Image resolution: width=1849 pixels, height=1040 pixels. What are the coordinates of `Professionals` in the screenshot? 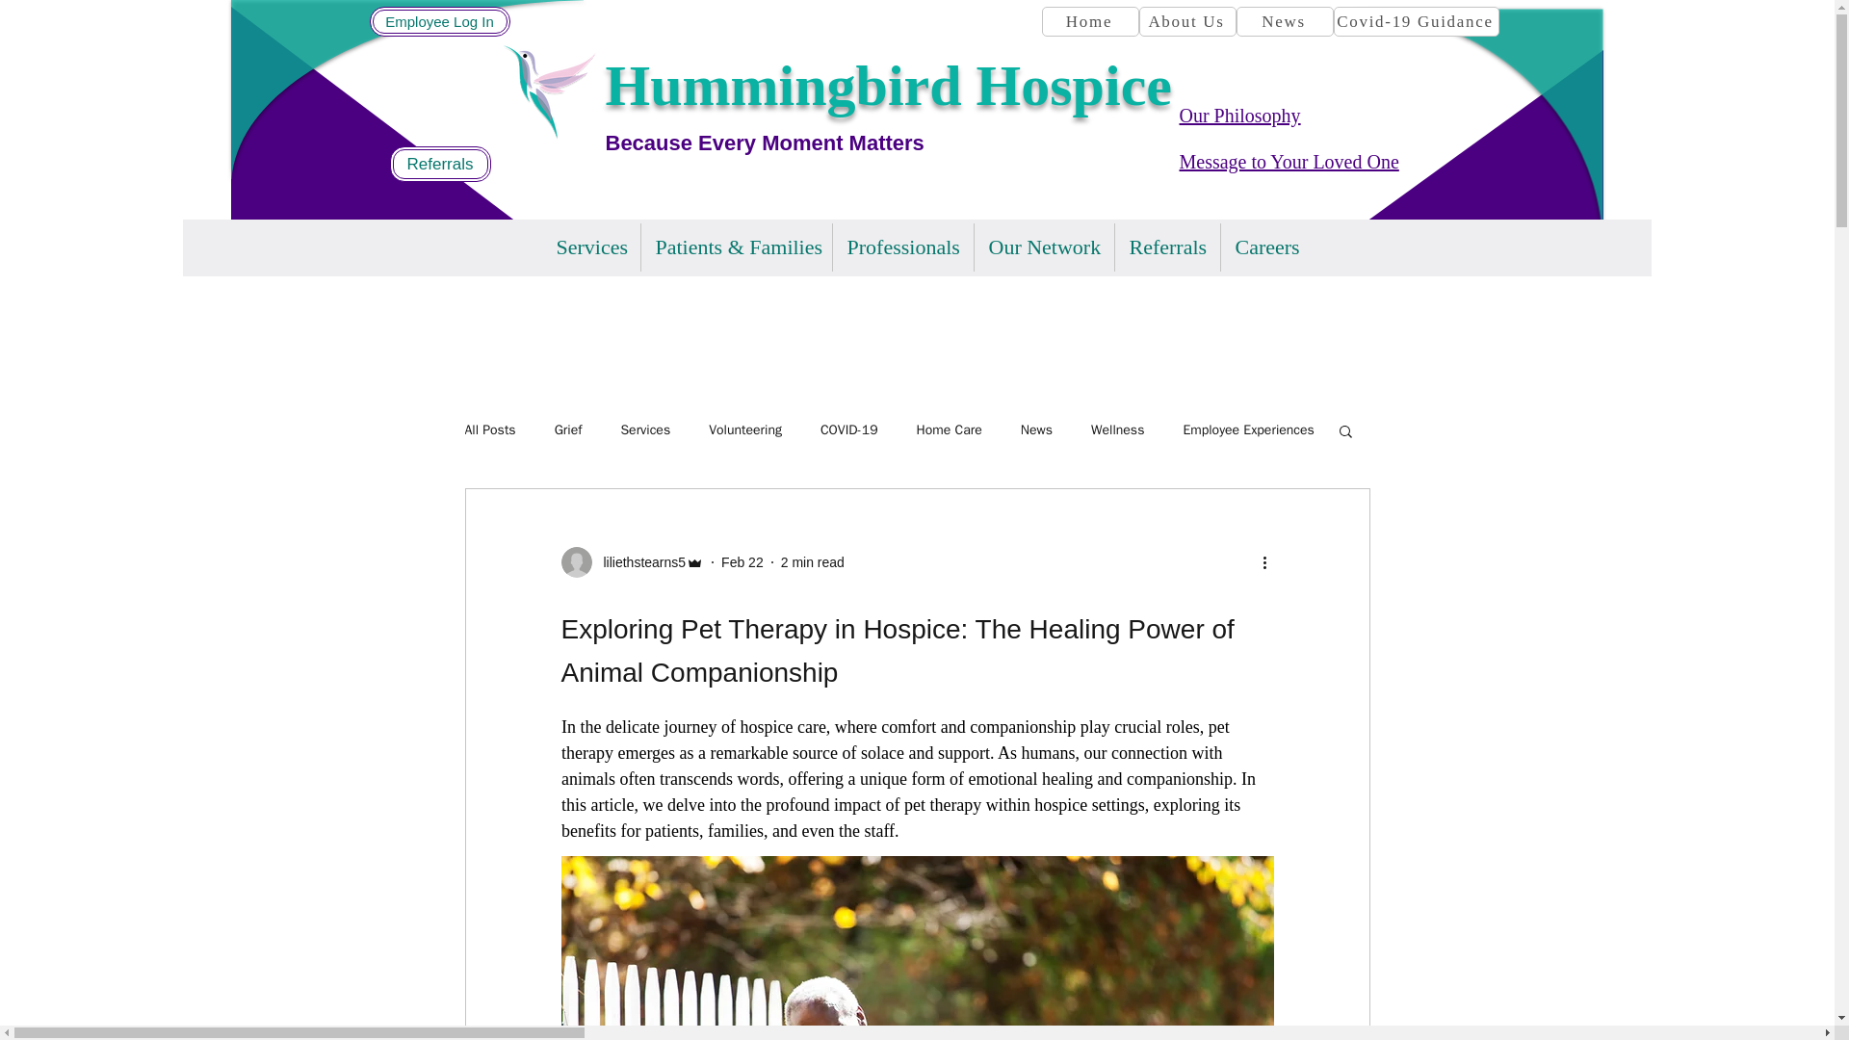 It's located at (901, 247).